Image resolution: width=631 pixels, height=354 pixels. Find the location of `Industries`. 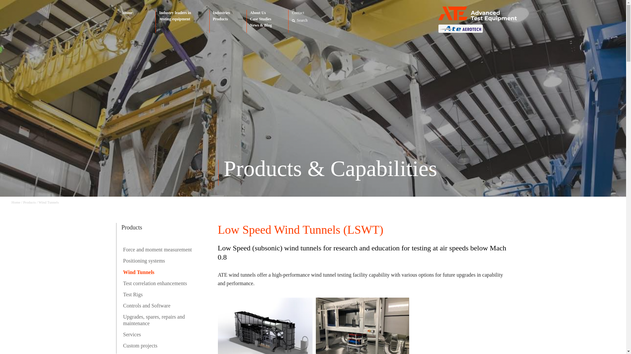

Industries is located at coordinates (222, 13).